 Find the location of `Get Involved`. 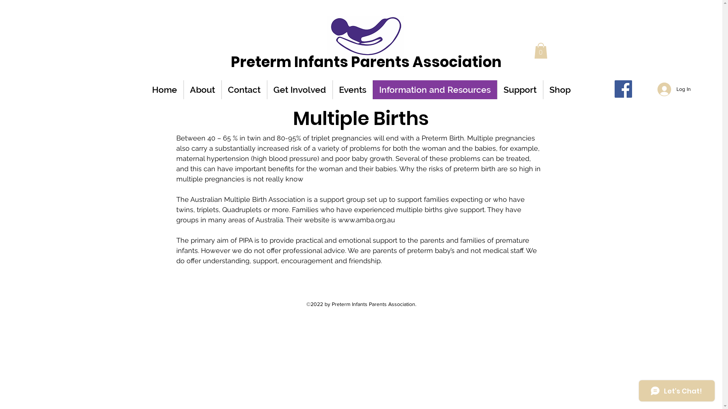

Get Involved is located at coordinates (300, 90).